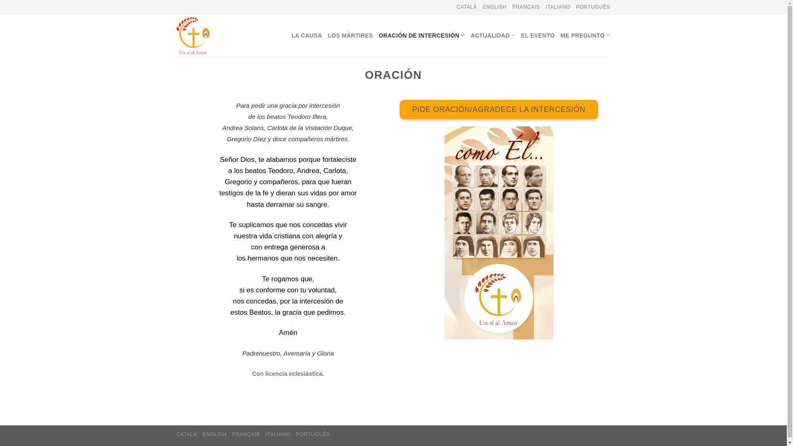 This screenshot has height=446, width=793. I want to click on ITALIANO, so click(558, 7).